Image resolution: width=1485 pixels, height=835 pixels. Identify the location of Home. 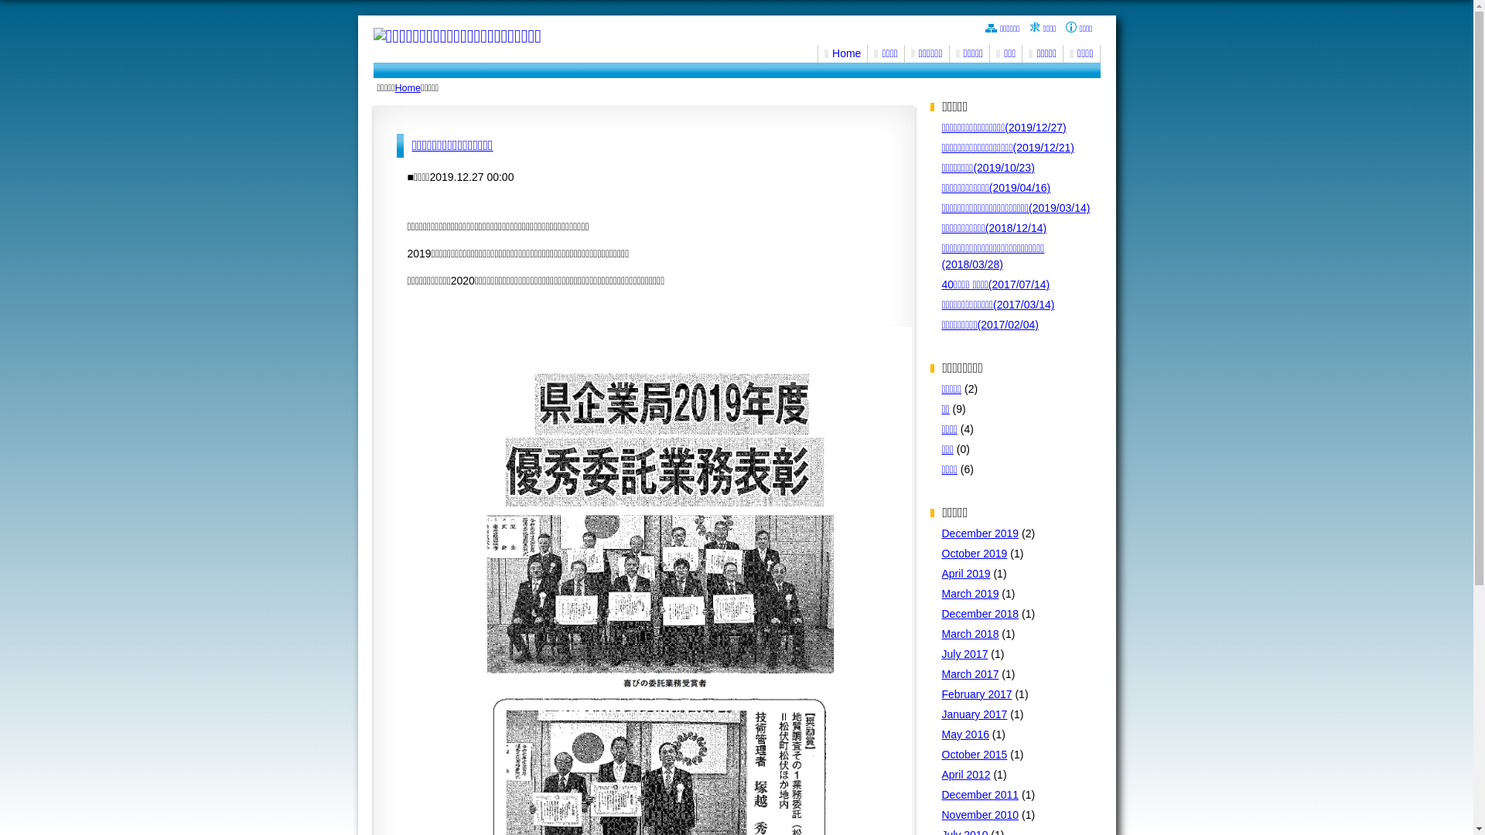
(408, 88).